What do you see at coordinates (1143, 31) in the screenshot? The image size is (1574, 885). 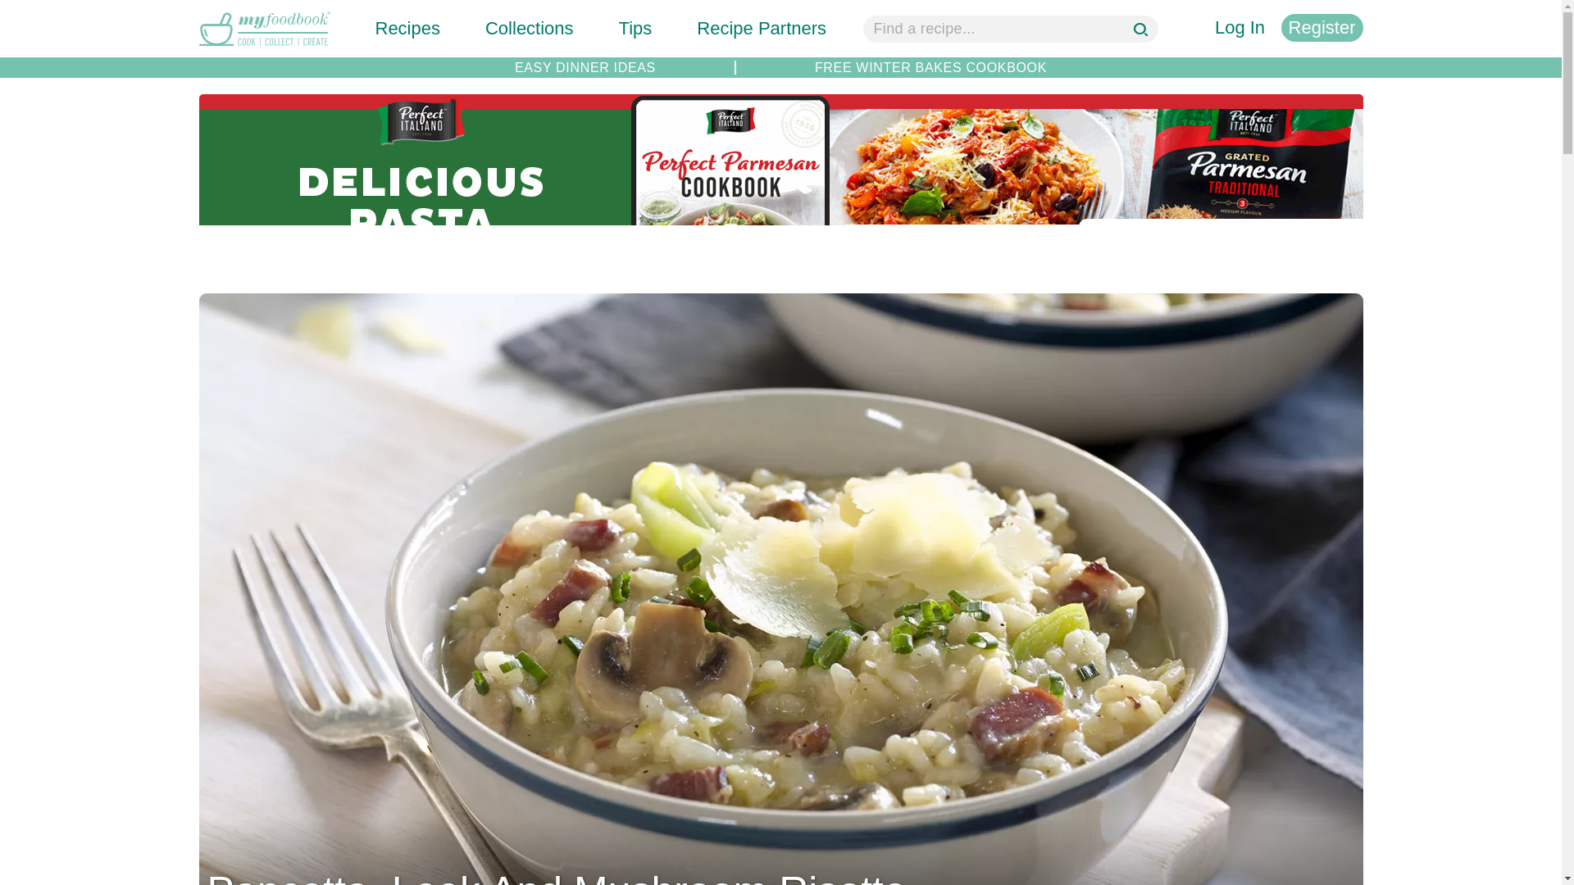 I see `go` at bounding box center [1143, 31].